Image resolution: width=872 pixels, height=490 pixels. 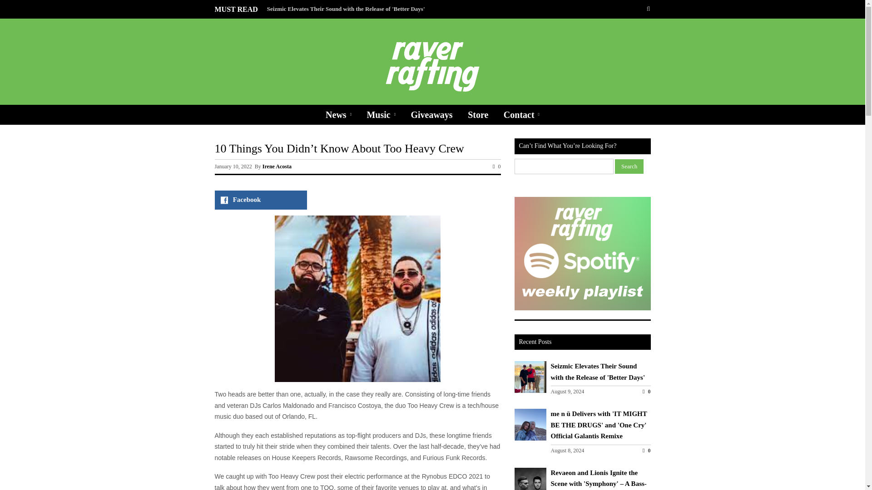 I want to click on Search..., so click(x=618, y=9).